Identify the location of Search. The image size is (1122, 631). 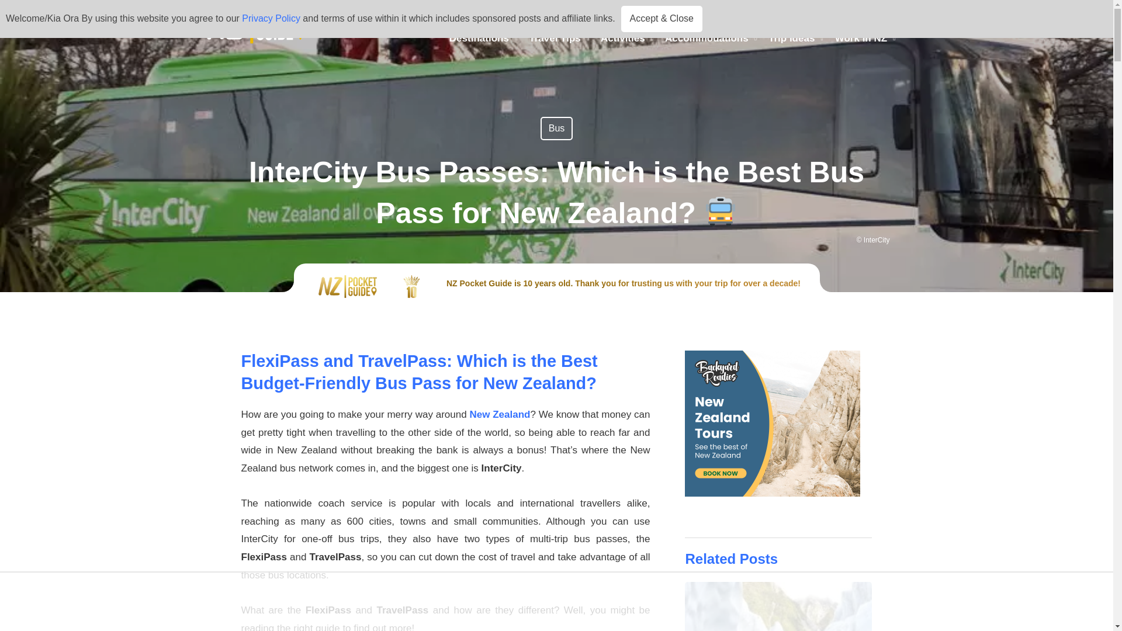
(893, 18).